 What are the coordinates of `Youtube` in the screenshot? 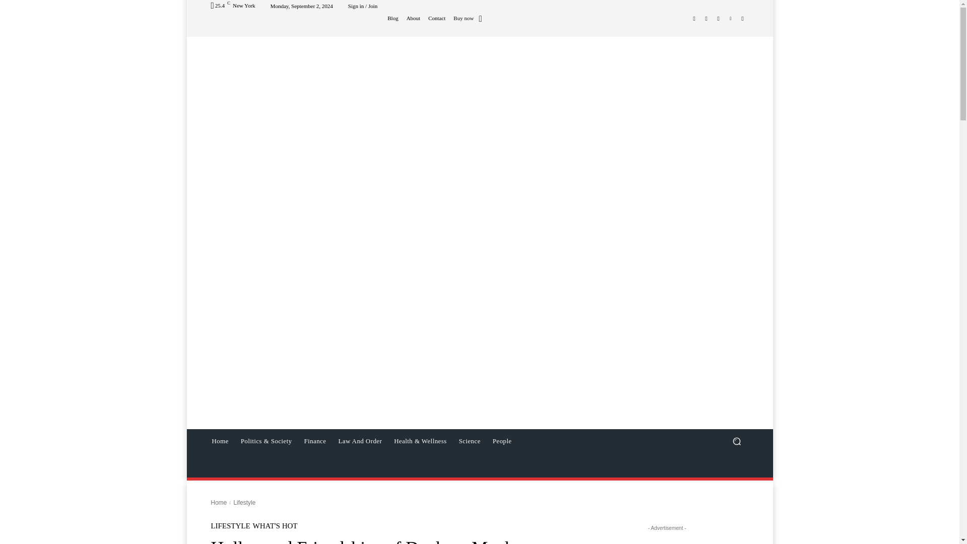 It's located at (742, 18).